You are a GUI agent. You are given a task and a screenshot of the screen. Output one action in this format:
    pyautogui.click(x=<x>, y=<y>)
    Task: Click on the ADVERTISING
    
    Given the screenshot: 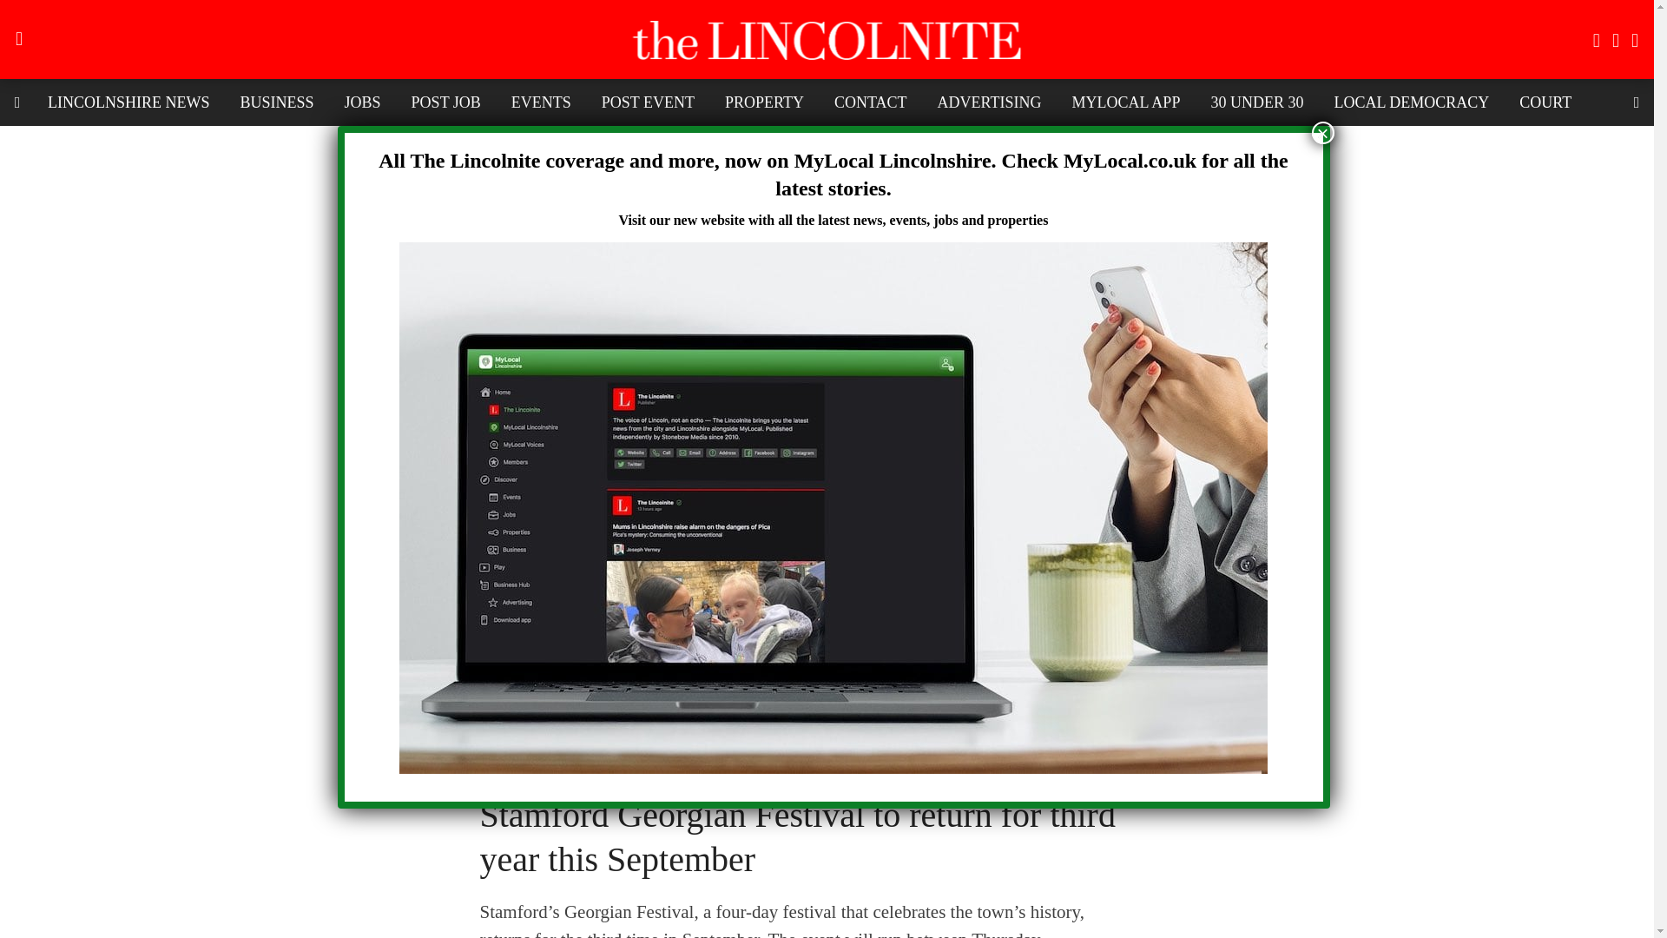 What is the action you would take?
    pyautogui.click(x=990, y=102)
    